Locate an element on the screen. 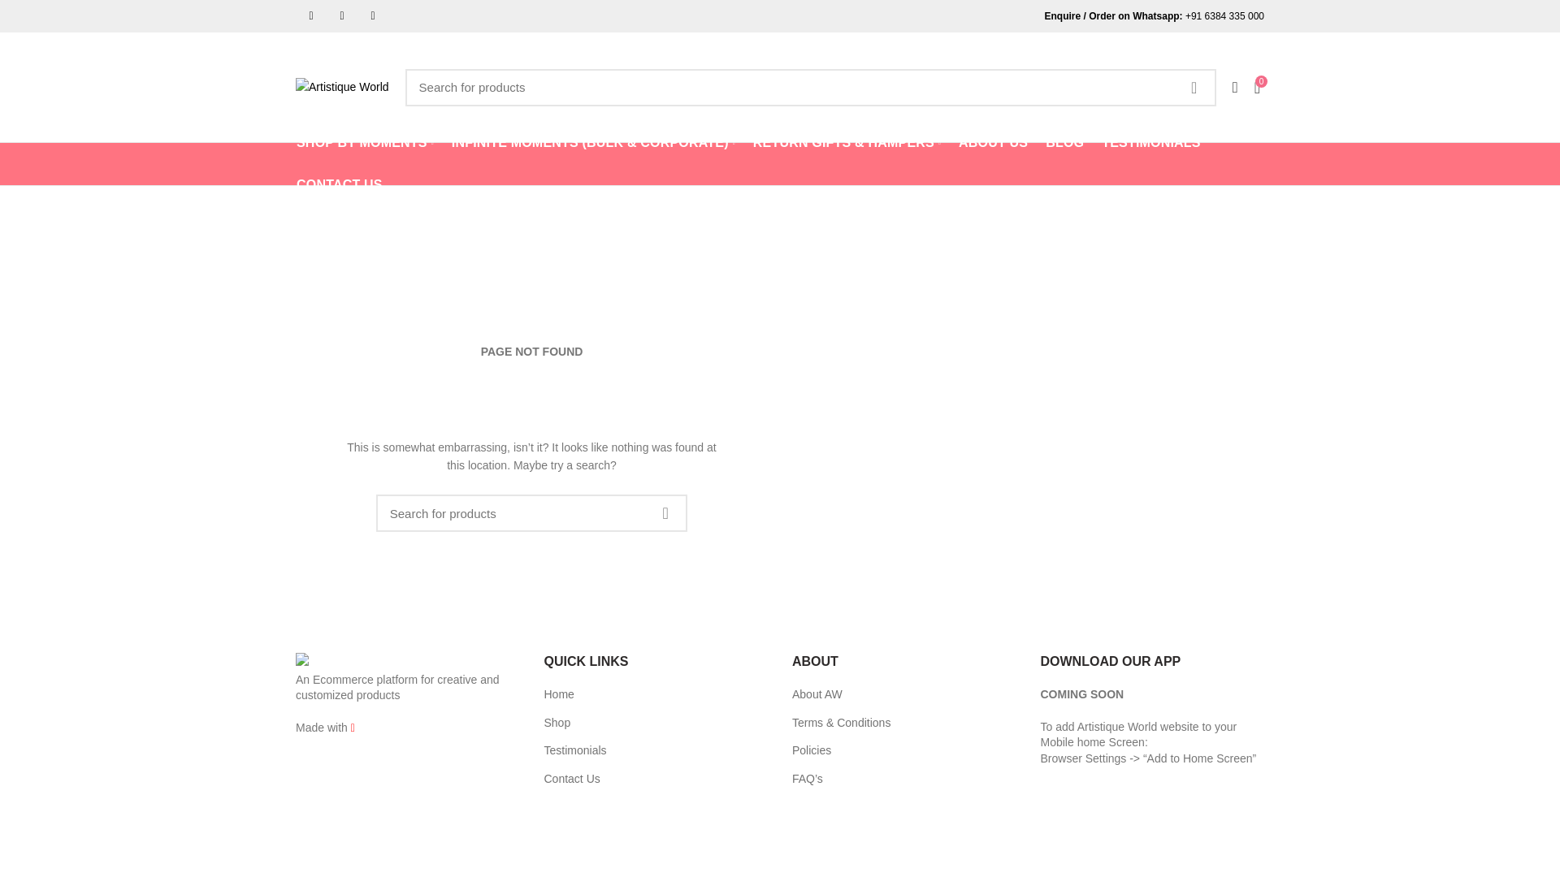 This screenshot has width=1560, height=877. Twitter is located at coordinates (310, 16).